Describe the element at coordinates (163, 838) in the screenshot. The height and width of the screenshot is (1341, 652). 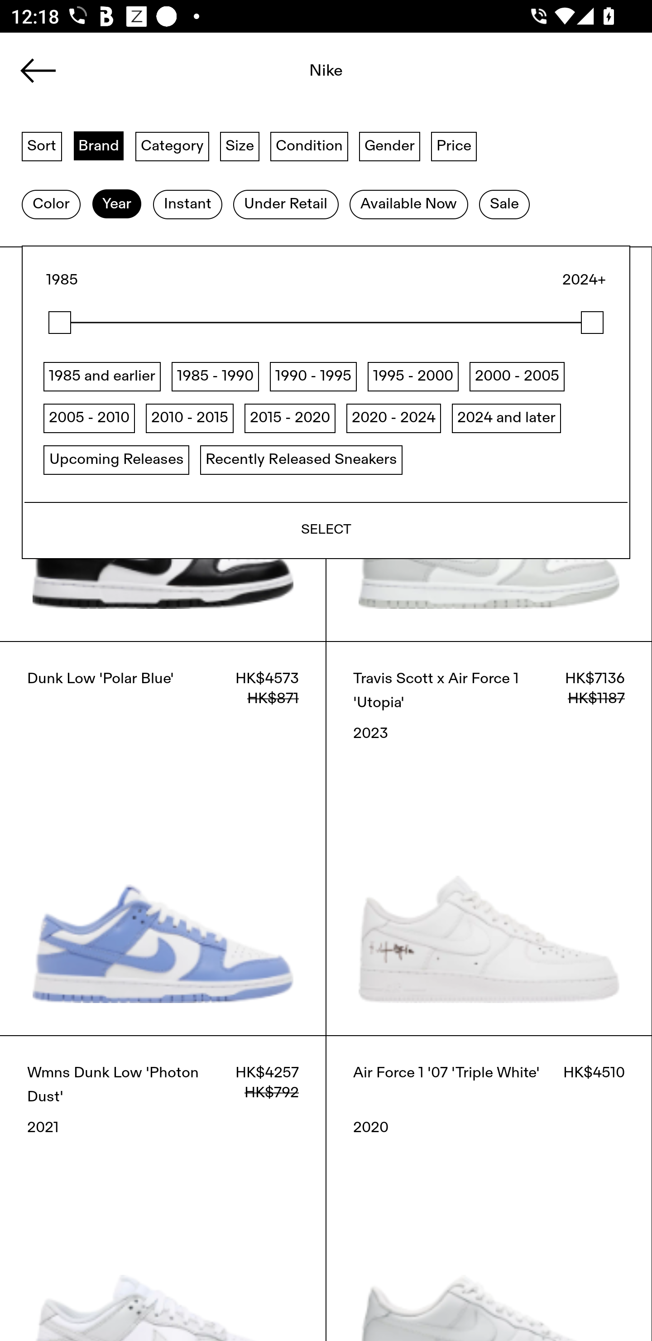
I see `Dunk Low 'Polar Blue' HK$4573 HK$871` at that location.